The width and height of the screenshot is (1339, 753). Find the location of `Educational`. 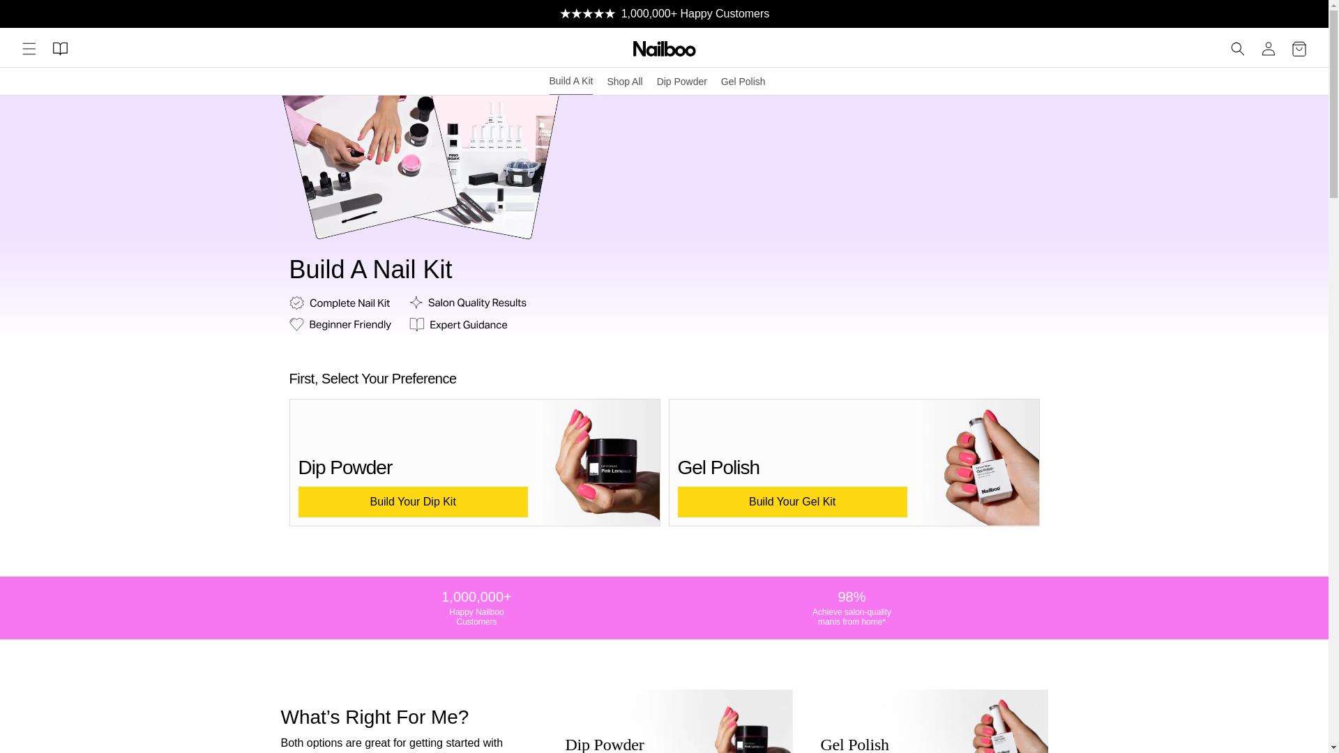

Educational is located at coordinates (59, 48).